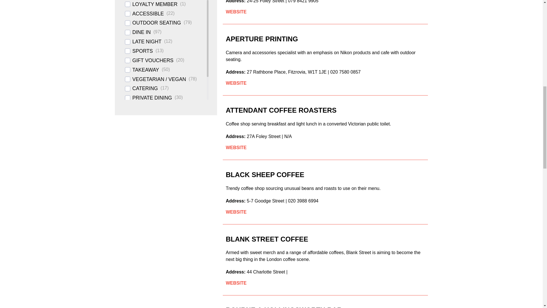 This screenshot has width=547, height=308. What do you see at coordinates (153, 60) in the screenshot?
I see `GIFT VOUCHERS` at bounding box center [153, 60].